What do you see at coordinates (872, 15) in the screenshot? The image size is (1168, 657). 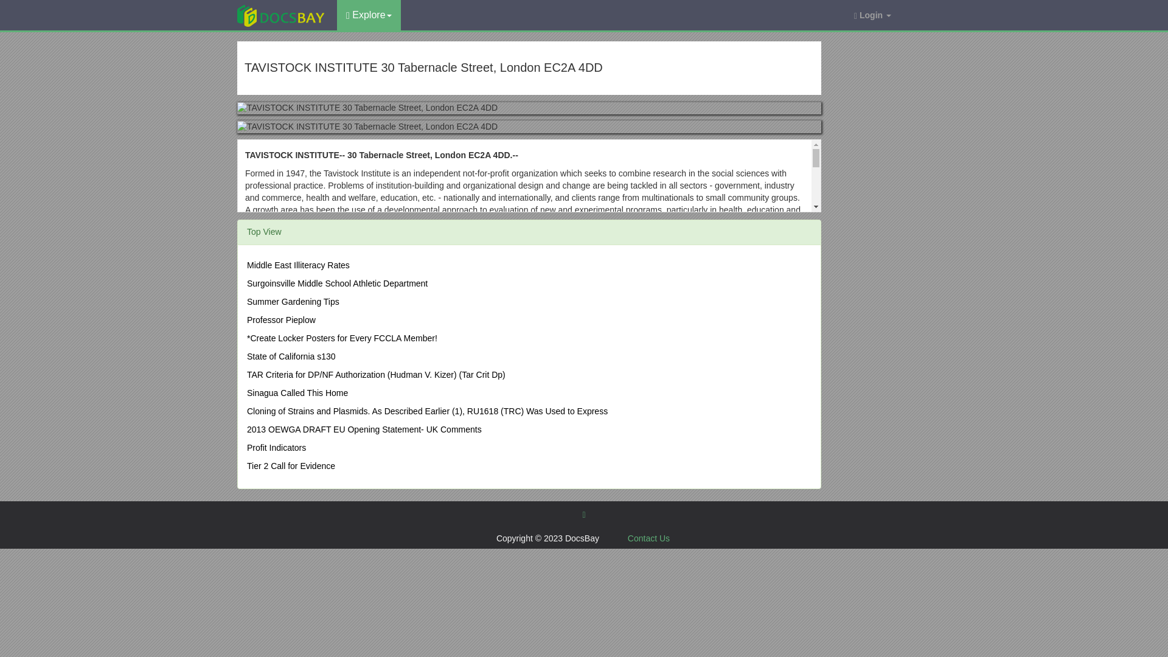 I see `Login` at bounding box center [872, 15].